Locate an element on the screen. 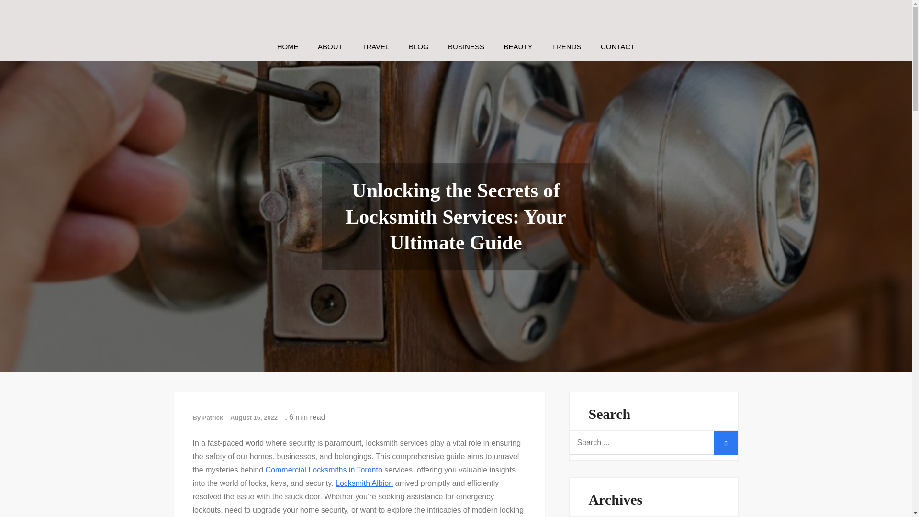  Search for: is located at coordinates (654, 471).